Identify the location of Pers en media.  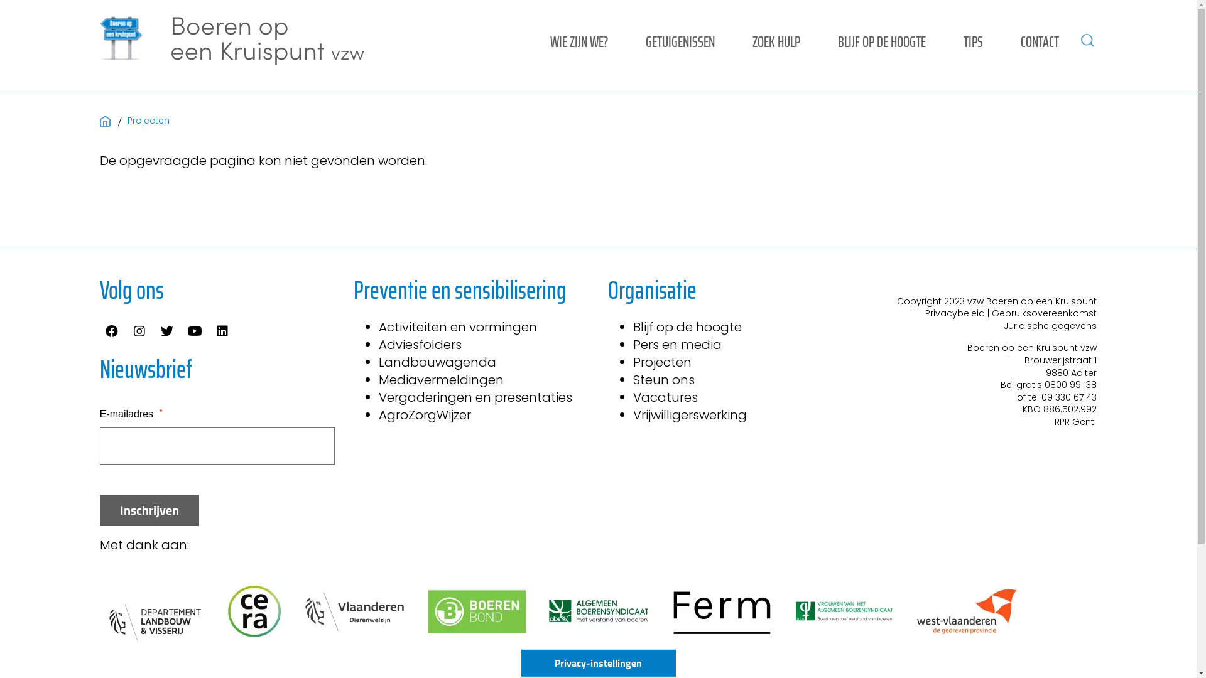
(677, 345).